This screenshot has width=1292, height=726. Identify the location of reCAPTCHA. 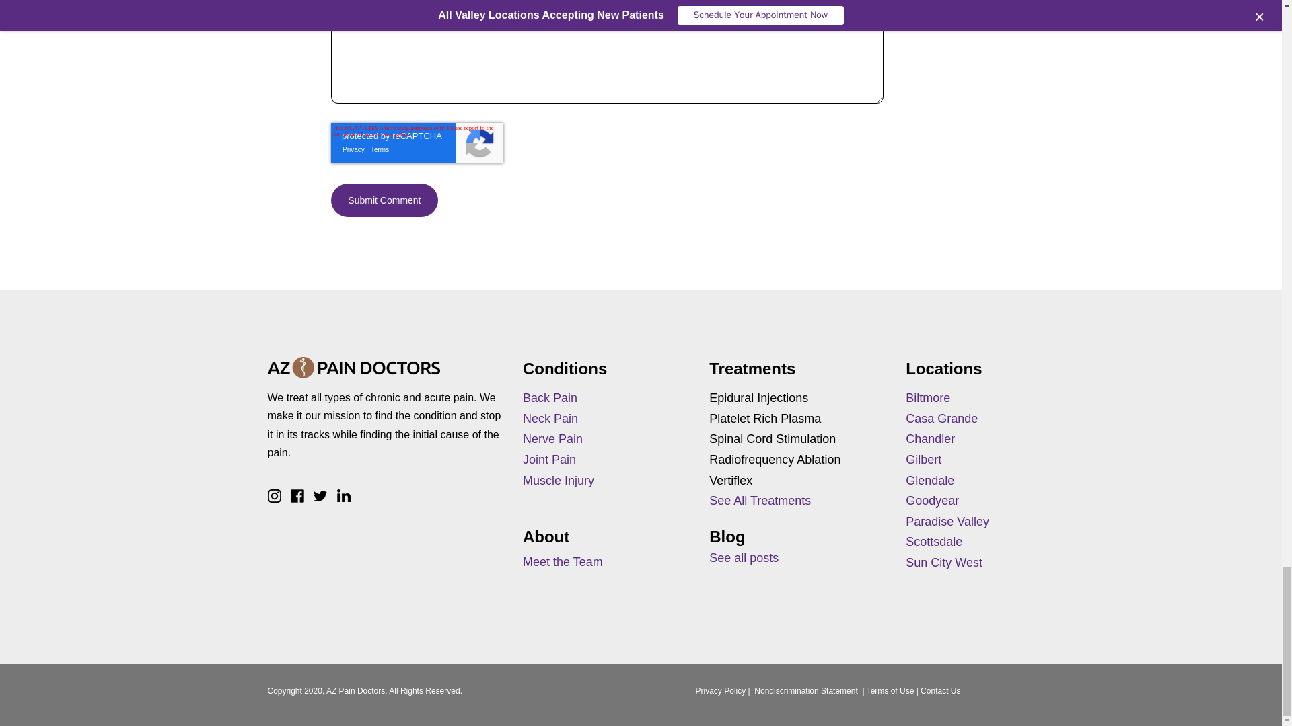
(417, 143).